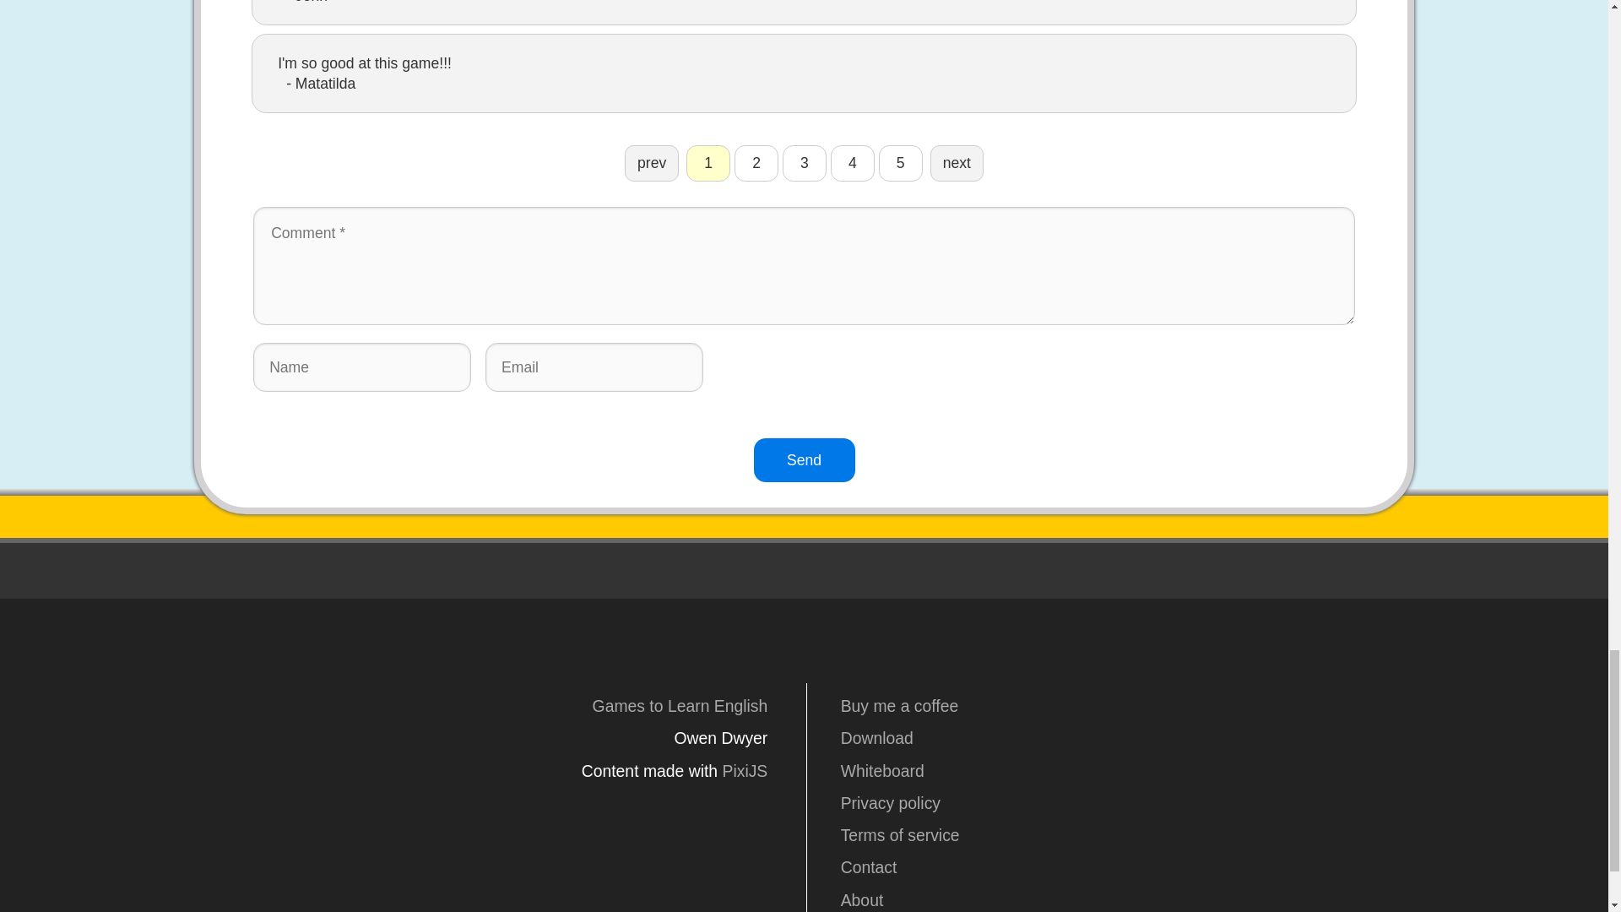 The width and height of the screenshot is (1621, 912). I want to click on Games to Learn English, so click(680, 706).